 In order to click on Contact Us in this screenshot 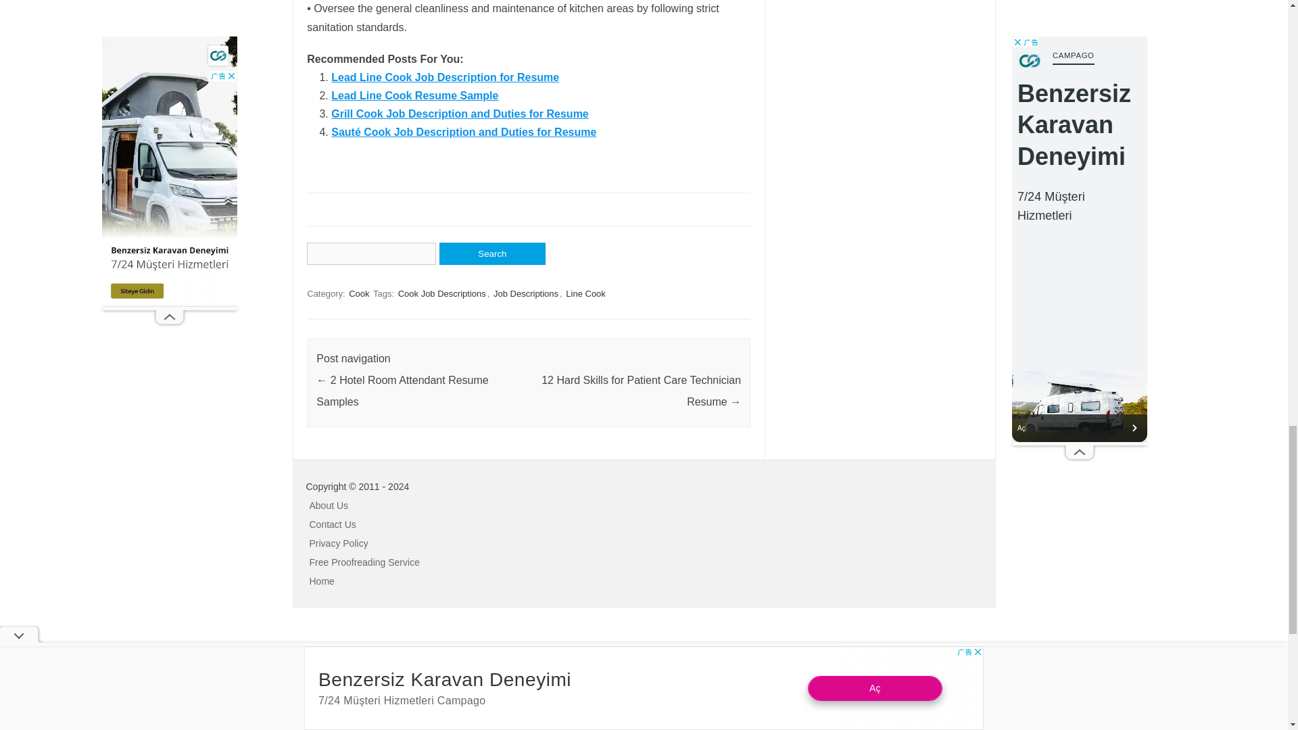, I will do `click(333, 525)`.